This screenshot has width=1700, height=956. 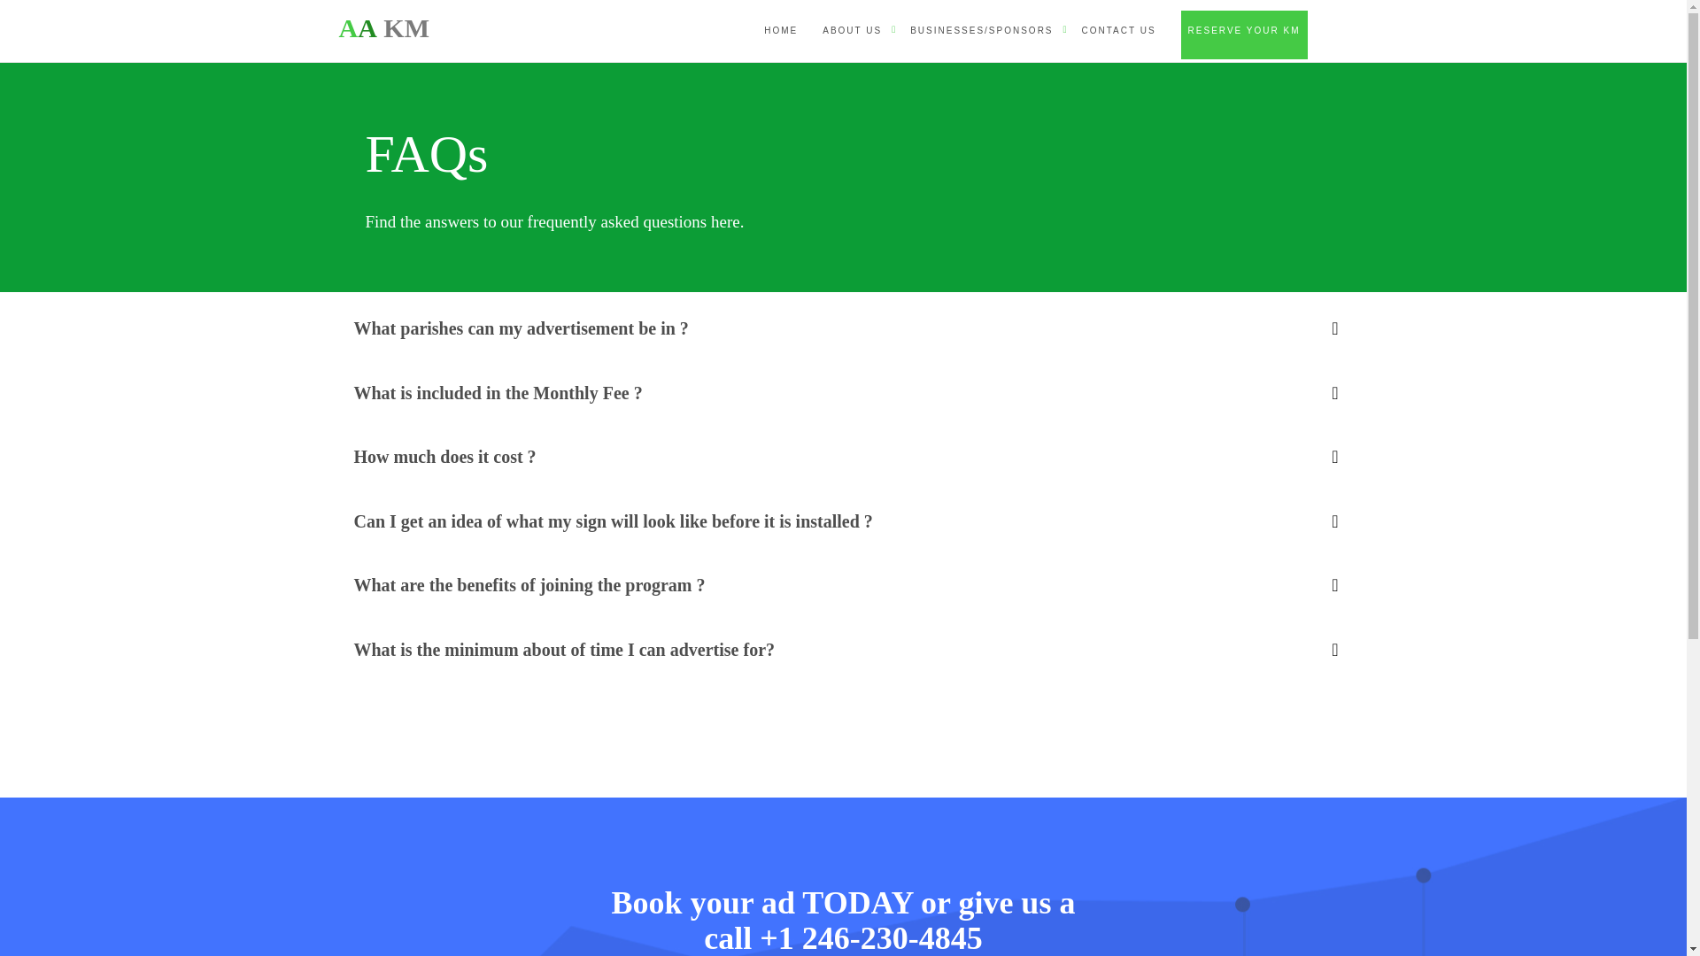 I want to click on Reserve your KM, so click(x=1244, y=34).